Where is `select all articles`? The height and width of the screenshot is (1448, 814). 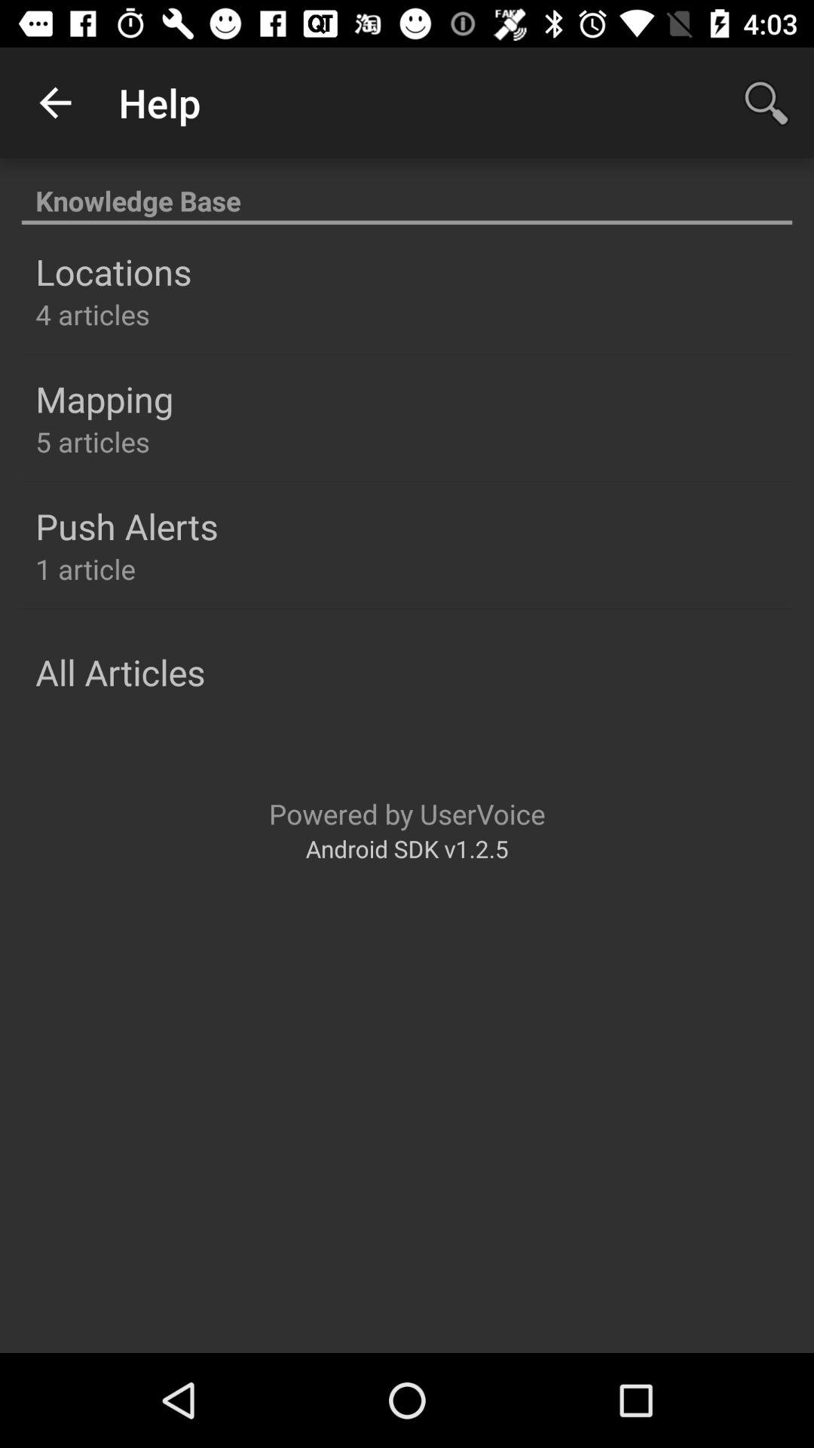
select all articles is located at coordinates (121, 672).